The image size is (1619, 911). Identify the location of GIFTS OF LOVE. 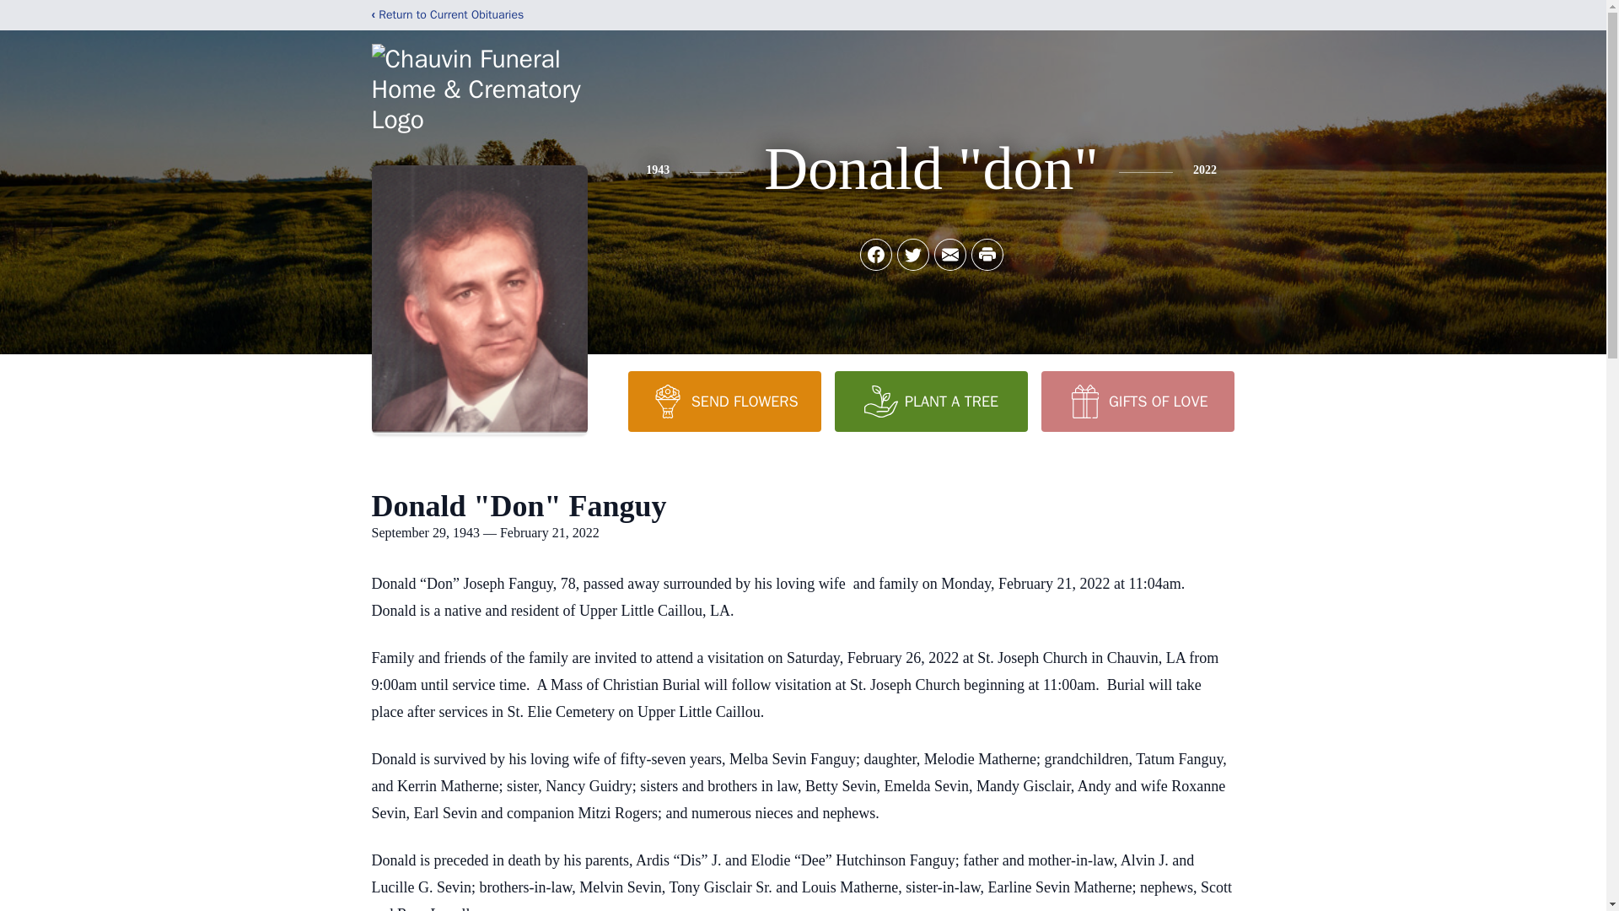
(1137, 401).